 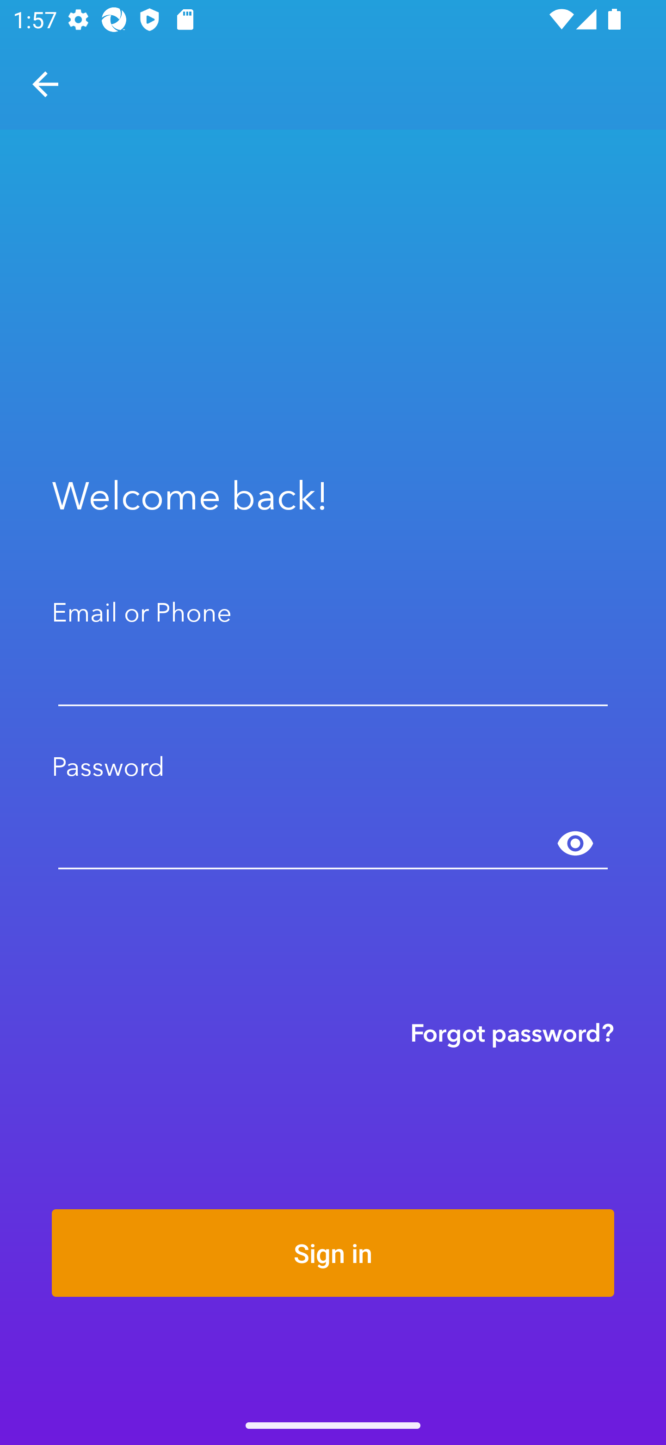 I want to click on Navigate up, so click(x=45, y=84).